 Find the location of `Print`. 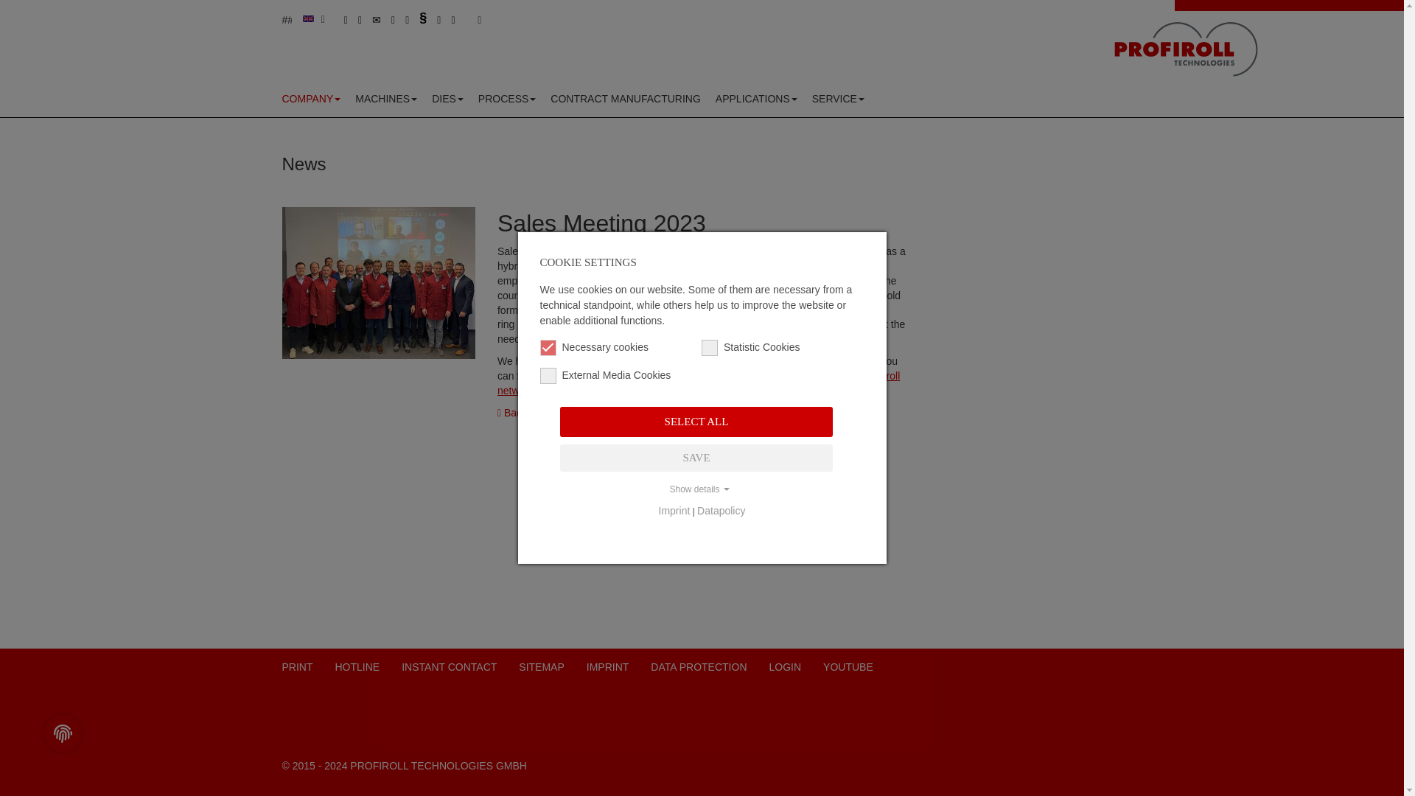

Print is located at coordinates (298, 666).